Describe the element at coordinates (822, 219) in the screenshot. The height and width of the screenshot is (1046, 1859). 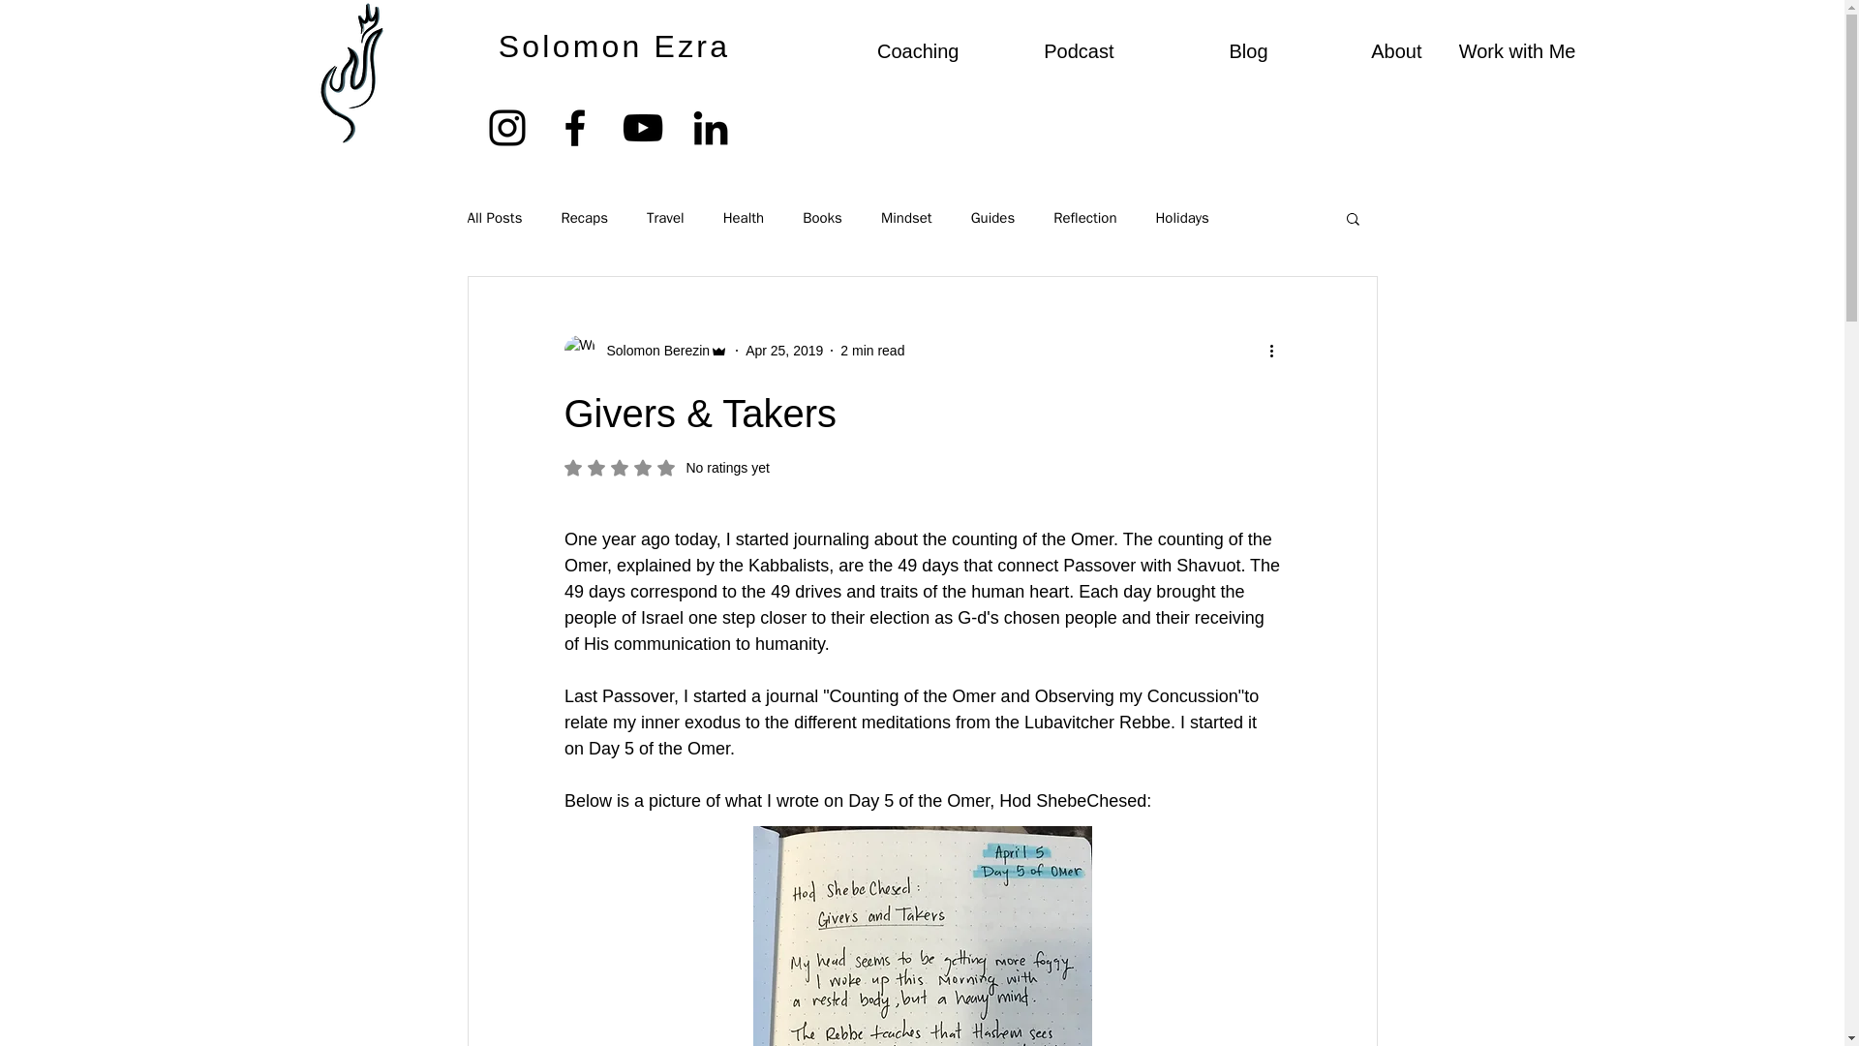
I see `Books` at that location.